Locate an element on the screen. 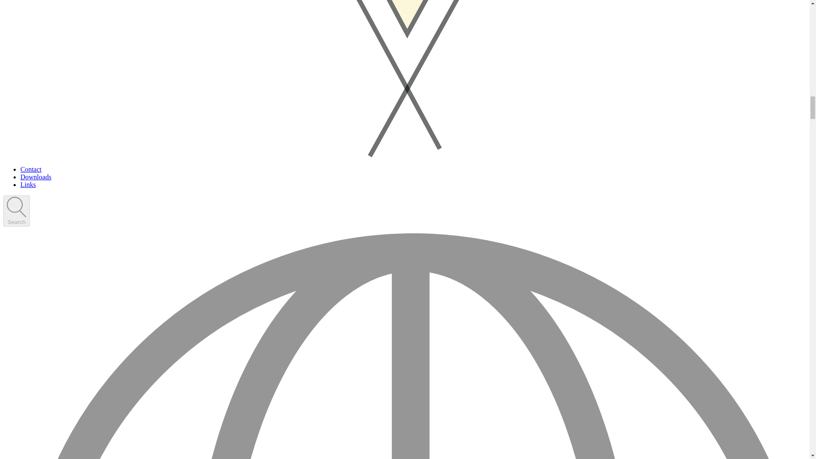  Links is located at coordinates (28, 184).